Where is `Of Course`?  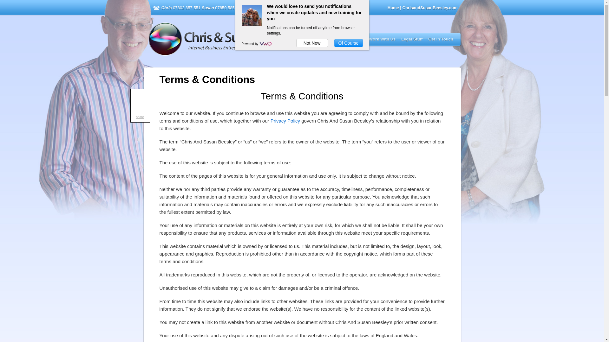
Of Course is located at coordinates (349, 43).